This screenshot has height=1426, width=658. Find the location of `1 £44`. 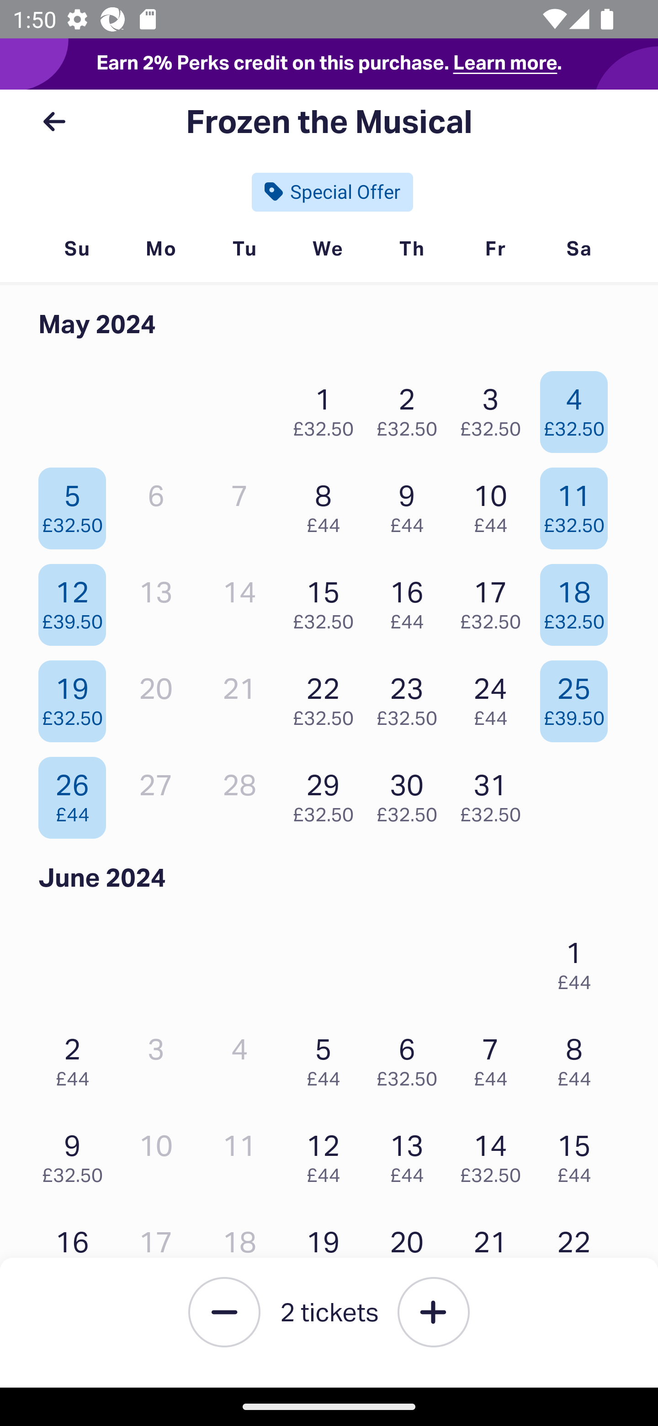

1 £44 is located at coordinates (578, 962).